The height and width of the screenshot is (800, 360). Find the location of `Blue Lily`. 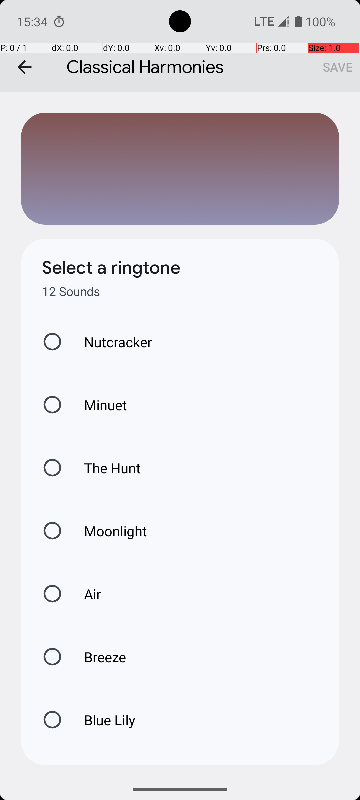

Blue Lily is located at coordinates (103, 720).